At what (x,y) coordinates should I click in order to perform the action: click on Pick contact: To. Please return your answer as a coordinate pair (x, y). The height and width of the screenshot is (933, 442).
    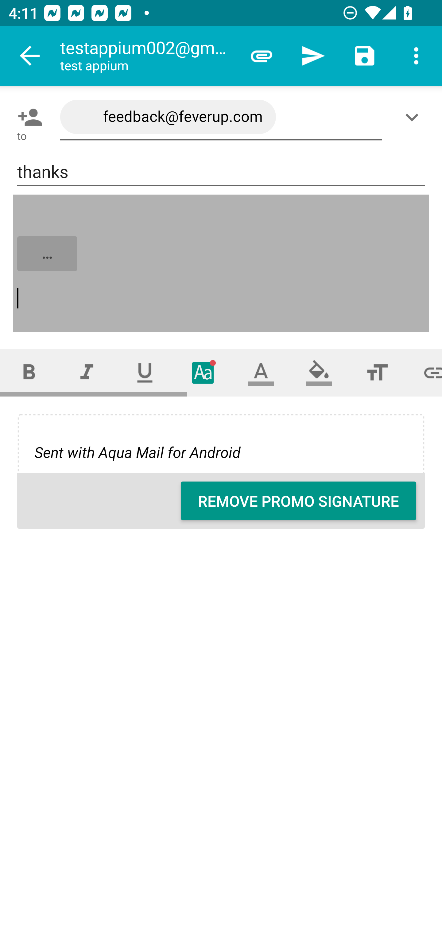
    Looking at the image, I should click on (28, 117).